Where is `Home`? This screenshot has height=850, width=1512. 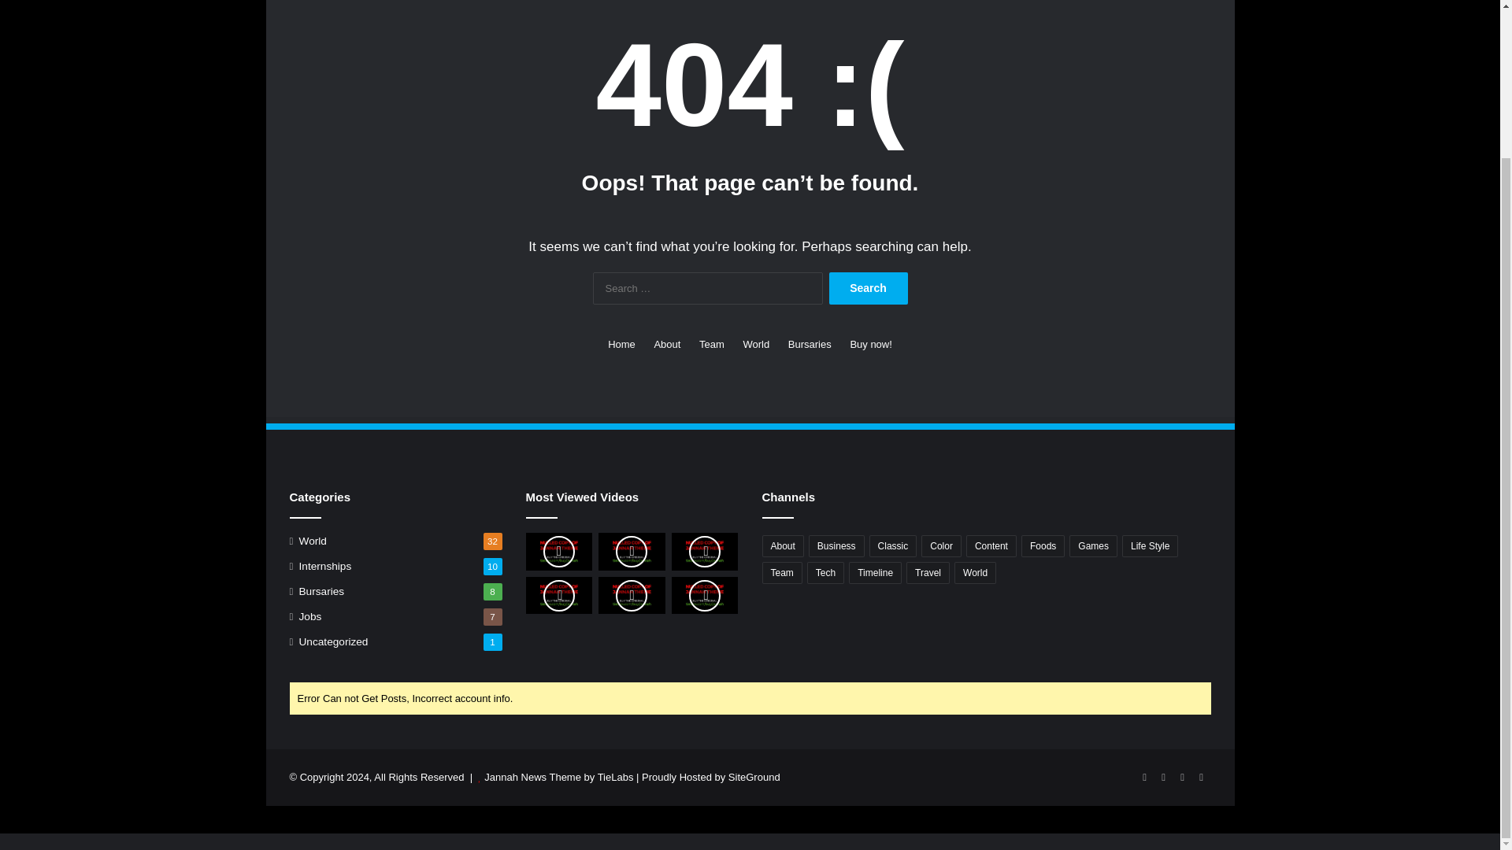
Home is located at coordinates (621, 344).